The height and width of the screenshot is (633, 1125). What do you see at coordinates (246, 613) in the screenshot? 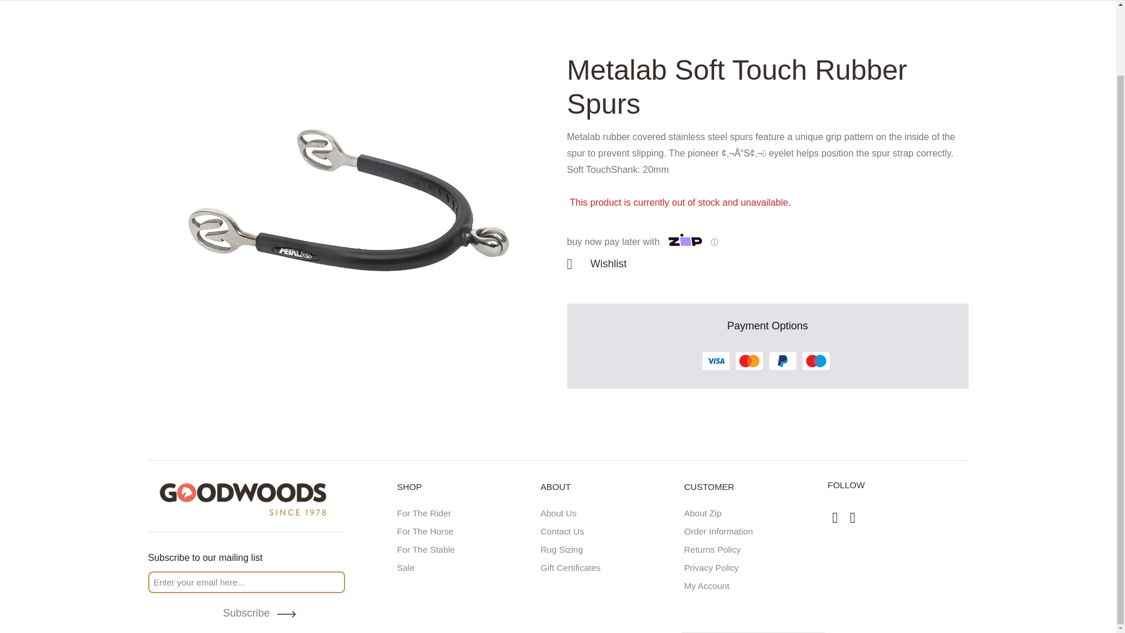
I see `Subscribe` at bounding box center [246, 613].